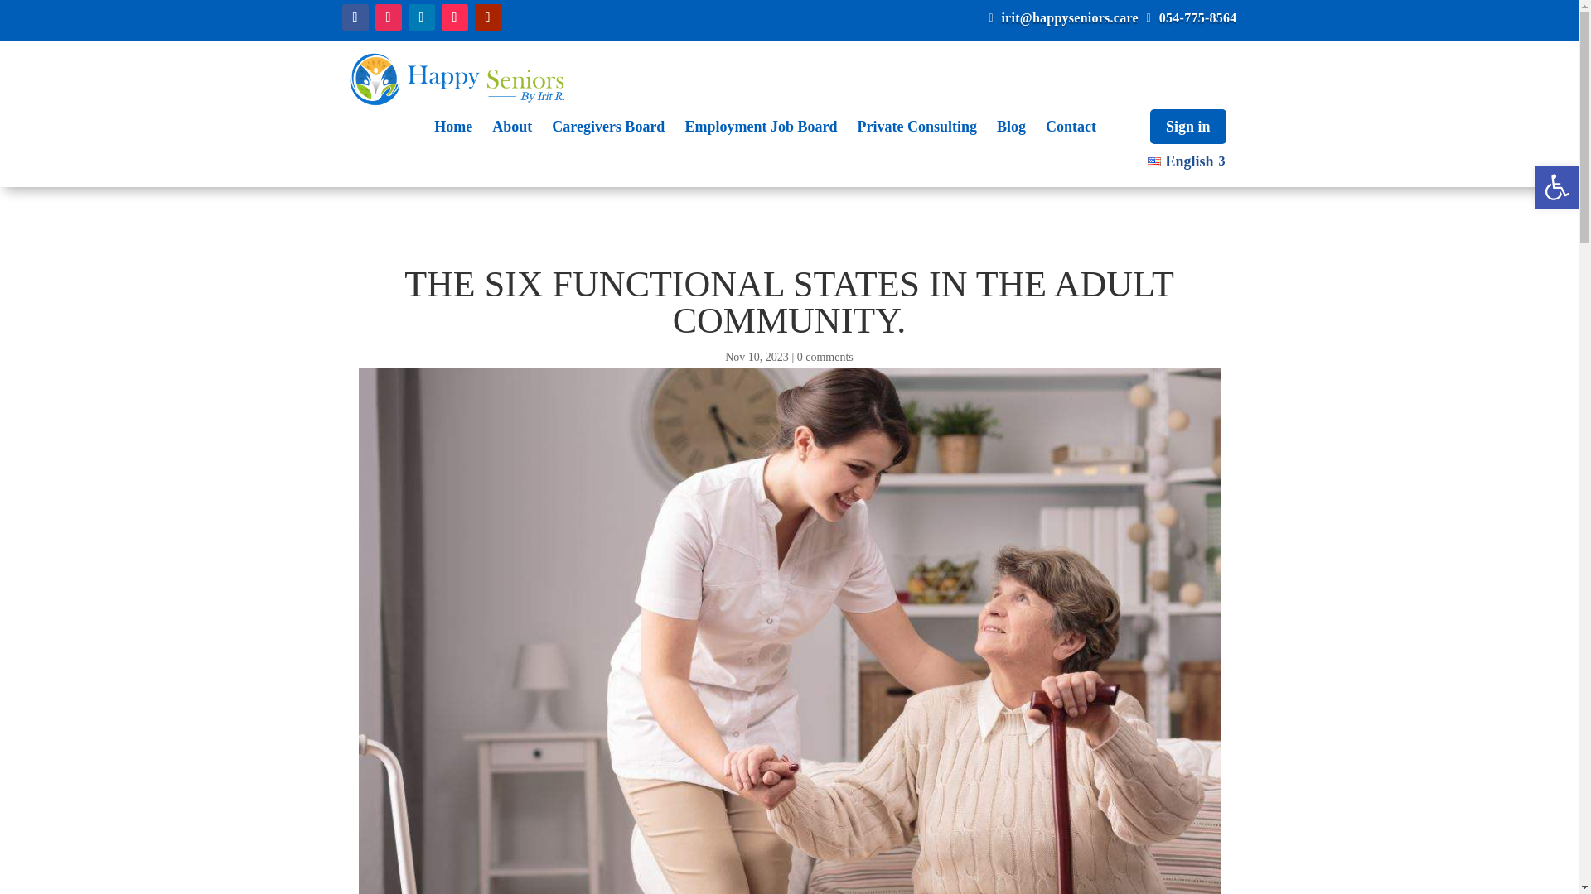 The width and height of the screenshot is (1591, 894). I want to click on Follow on Instagram, so click(387, 17).